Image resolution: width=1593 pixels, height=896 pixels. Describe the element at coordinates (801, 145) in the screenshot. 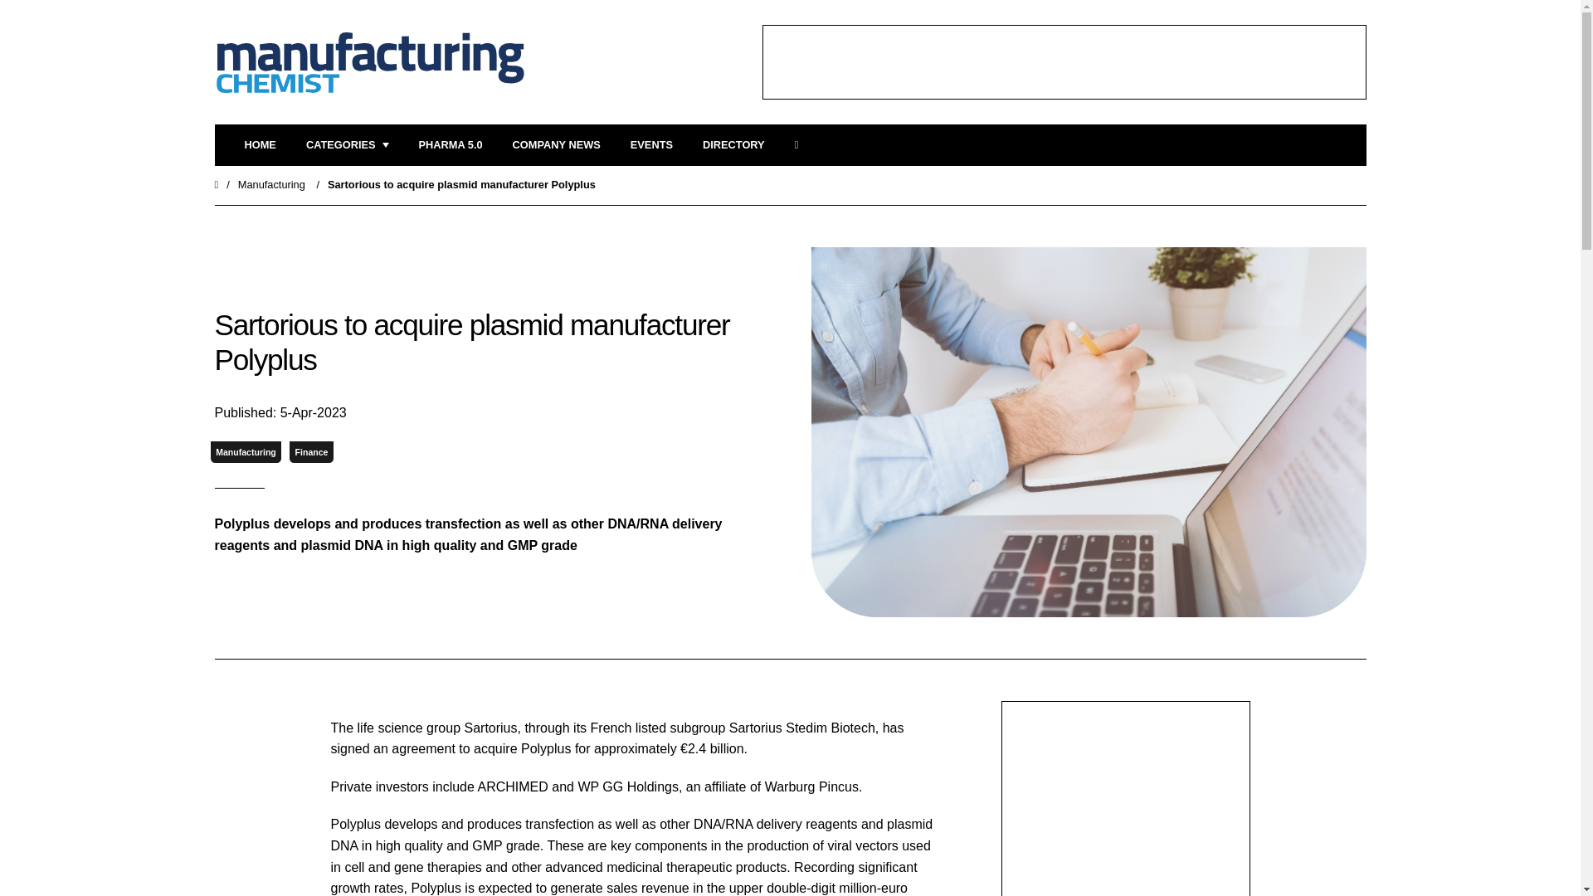

I see `SEARCH` at that location.